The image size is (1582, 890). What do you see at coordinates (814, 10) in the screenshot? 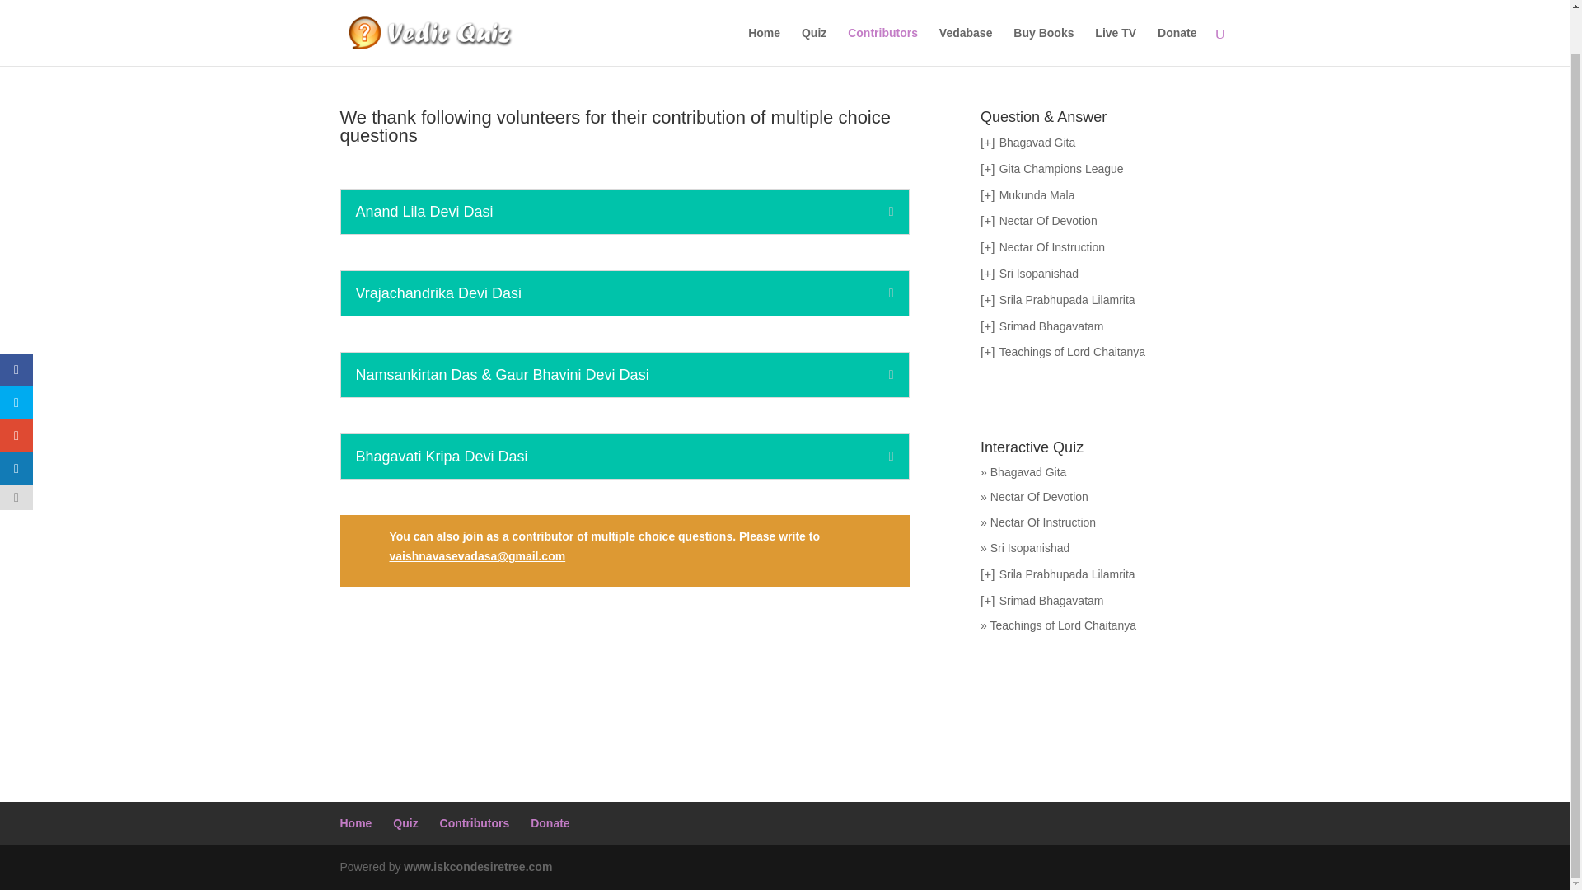
I see `Quiz` at bounding box center [814, 10].